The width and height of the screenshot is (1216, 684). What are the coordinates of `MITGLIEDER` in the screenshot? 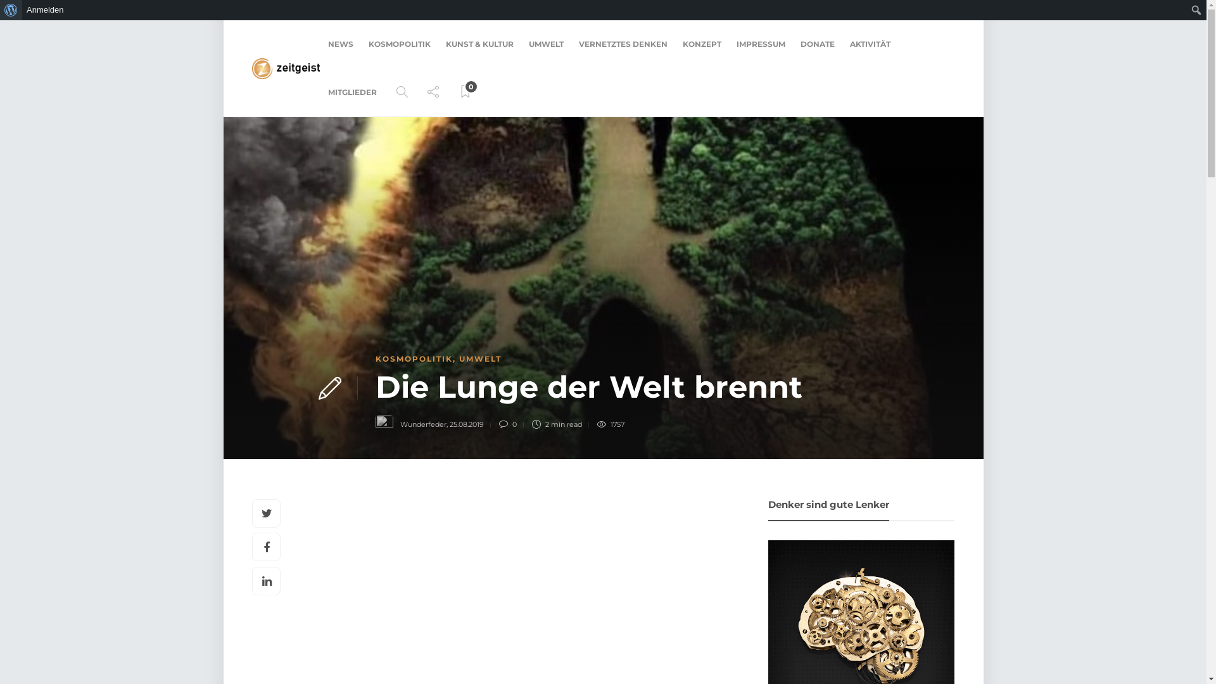 It's located at (352, 92).